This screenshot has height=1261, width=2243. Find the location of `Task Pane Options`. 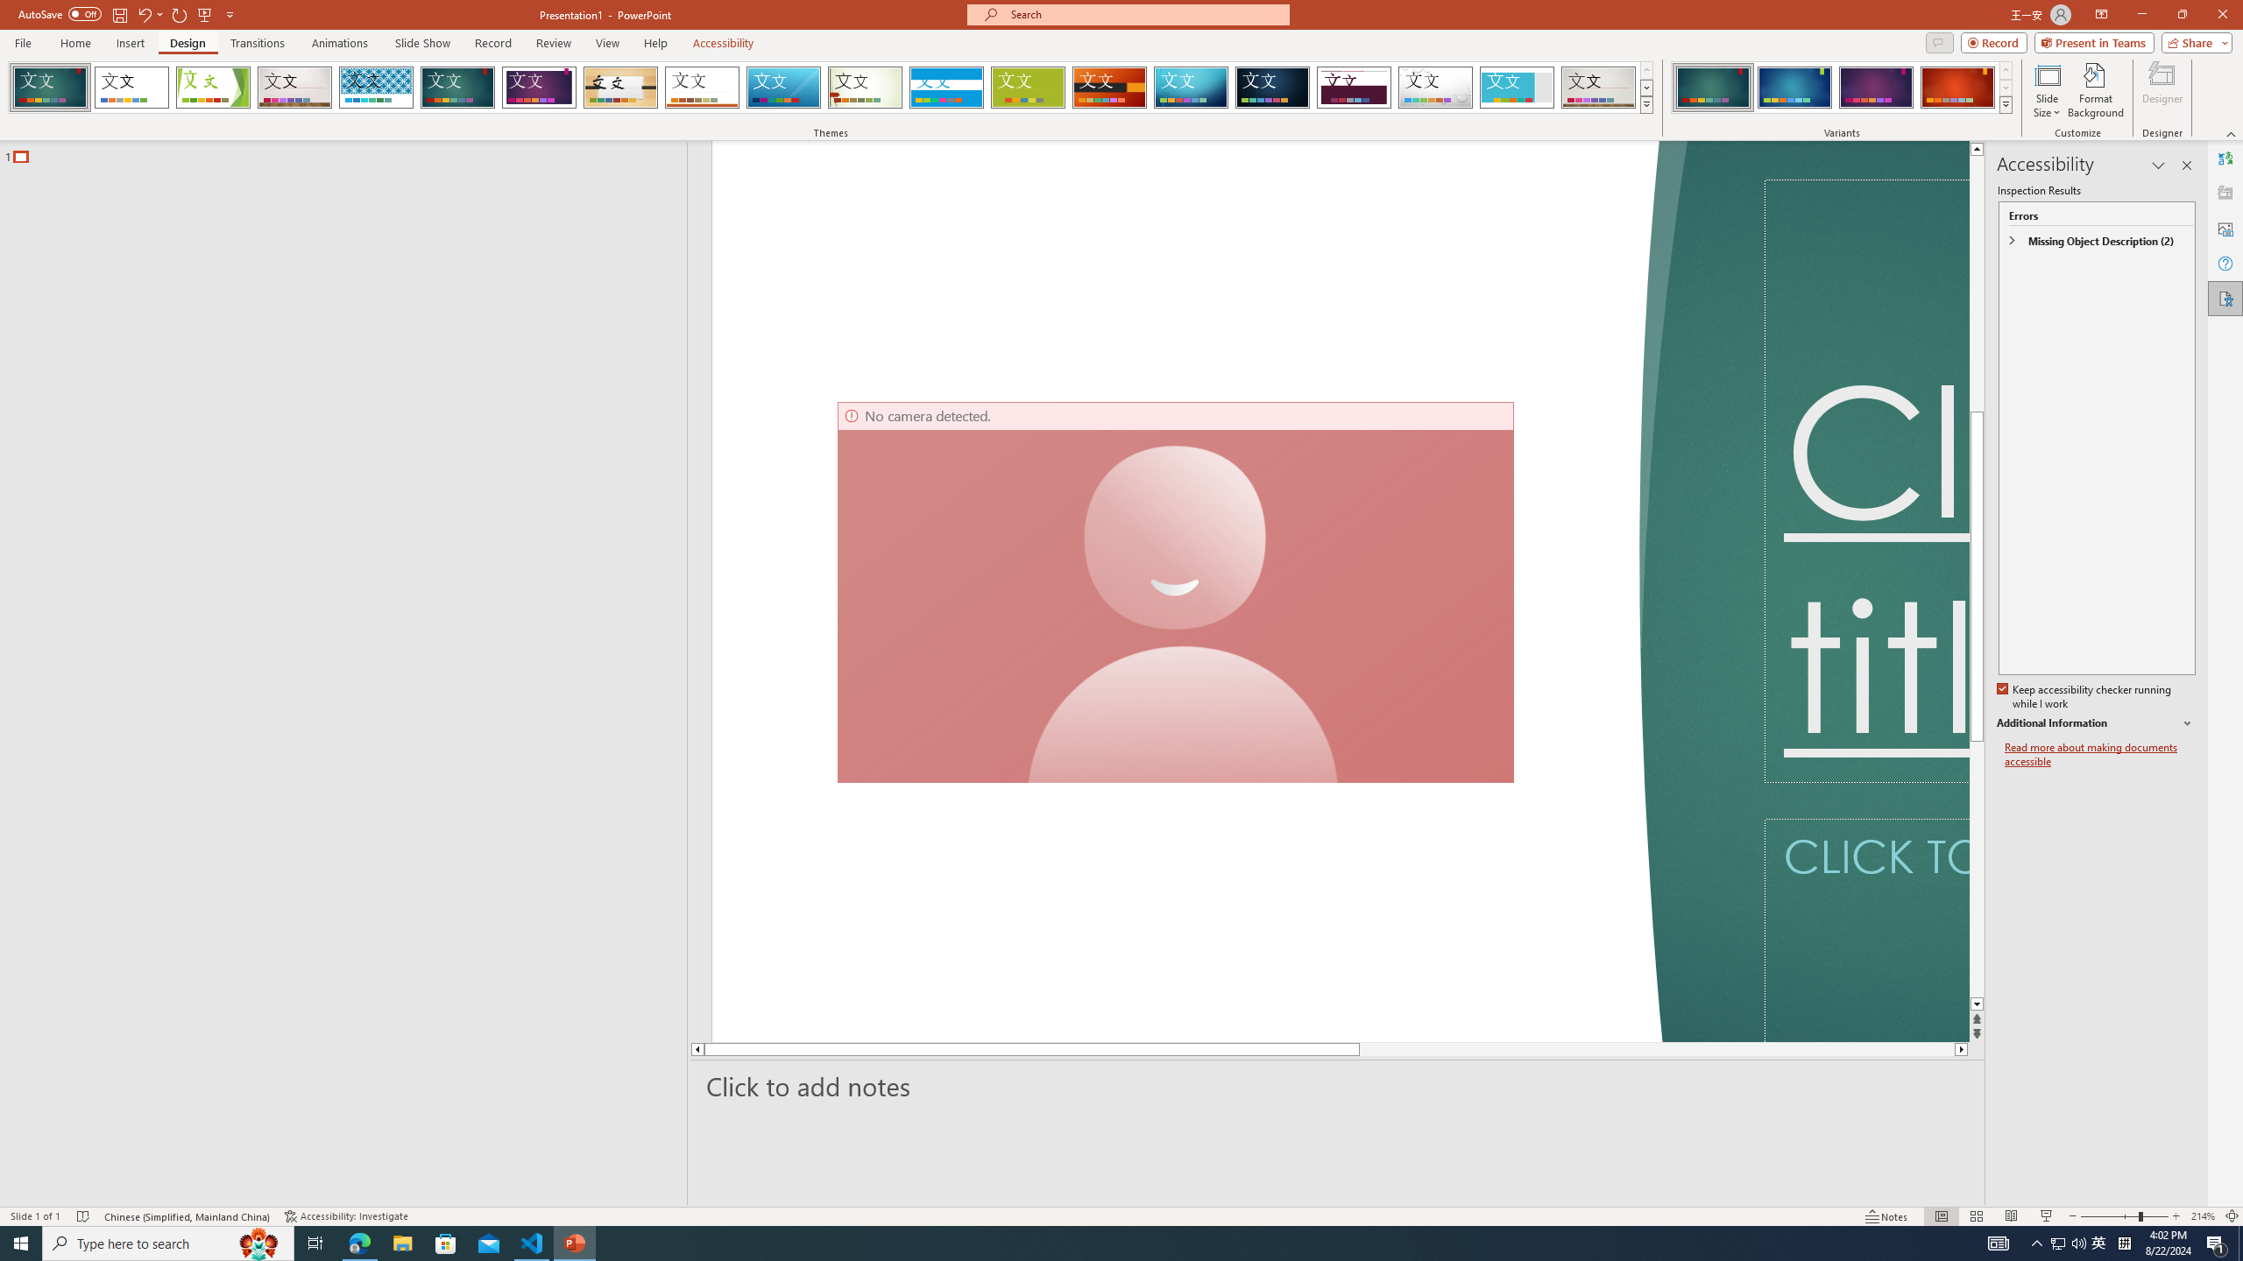

Task Pane Options is located at coordinates (2159, 166).